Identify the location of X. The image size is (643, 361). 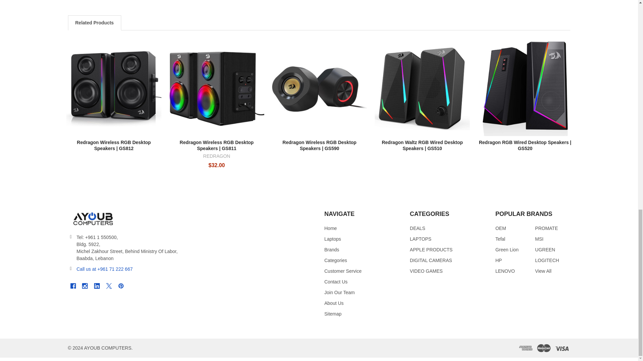
(109, 286).